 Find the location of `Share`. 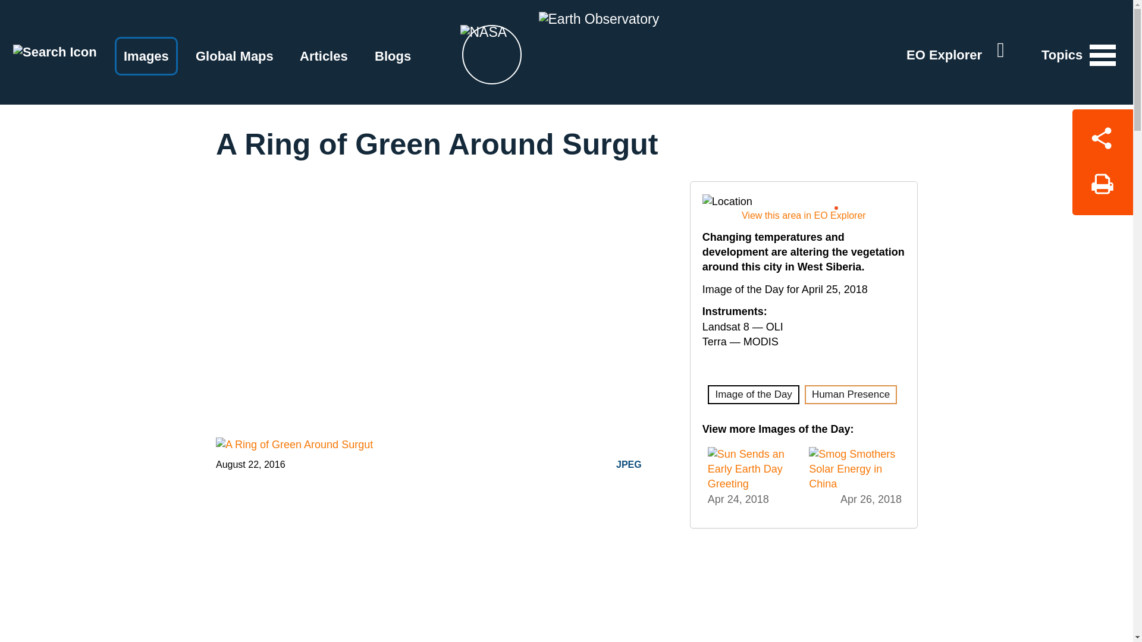

Share is located at coordinates (1102, 136).